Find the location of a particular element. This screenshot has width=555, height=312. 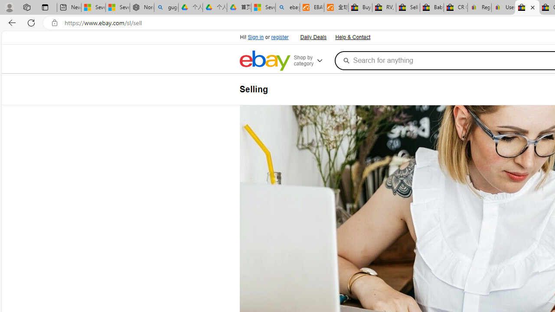

Selling on eBay | Electronics, Fashion, Home & Garden | eBay is located at coordinates (527, 8).